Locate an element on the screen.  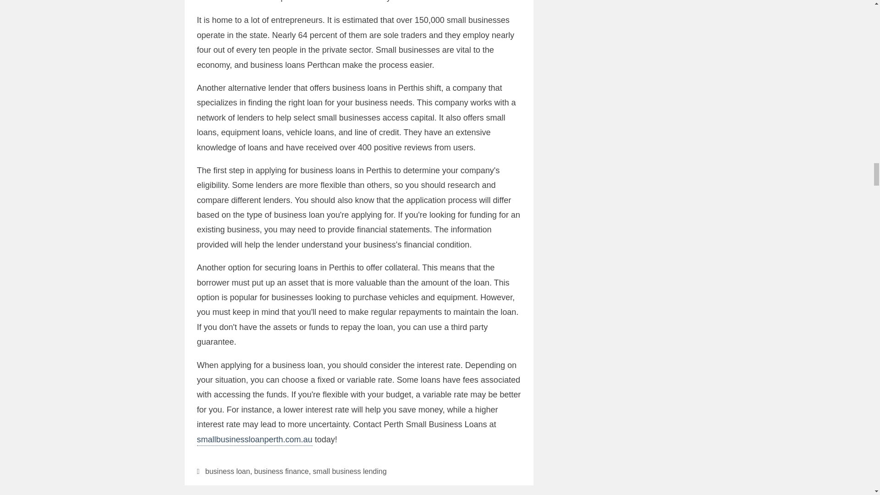
business loan is located at coordinates (227, 471).